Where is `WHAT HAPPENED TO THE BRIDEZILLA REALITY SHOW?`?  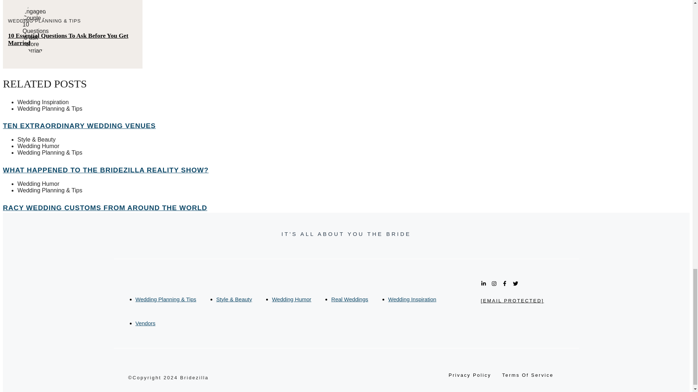 WHAT HAPPENED TO THE BRIDEZILLA REALITY SHOW? is located at coordinates (105, 170).